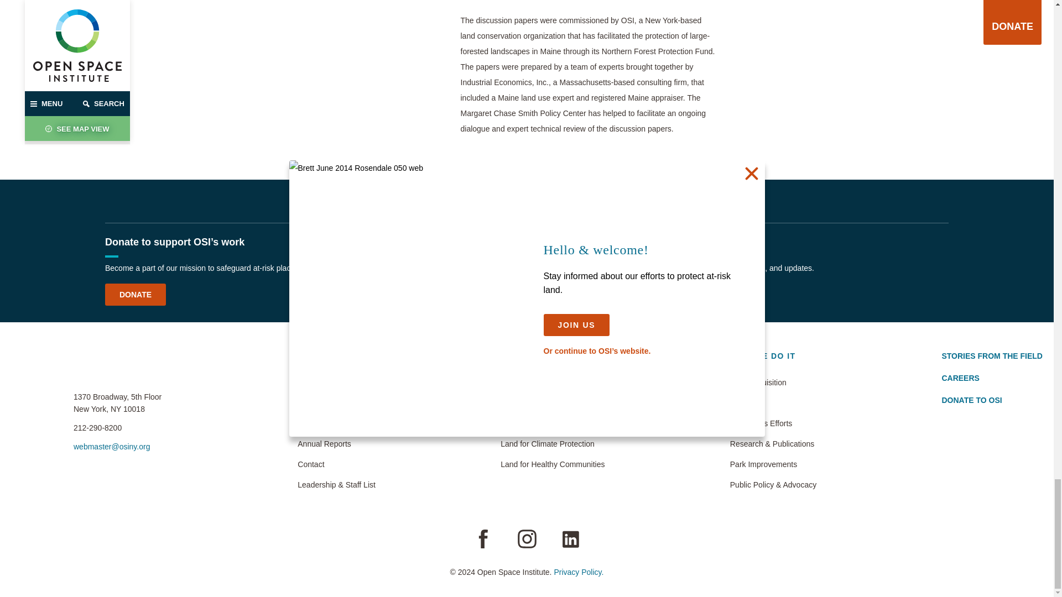  I want to click on Land for Clean Water, so click(552, 423).